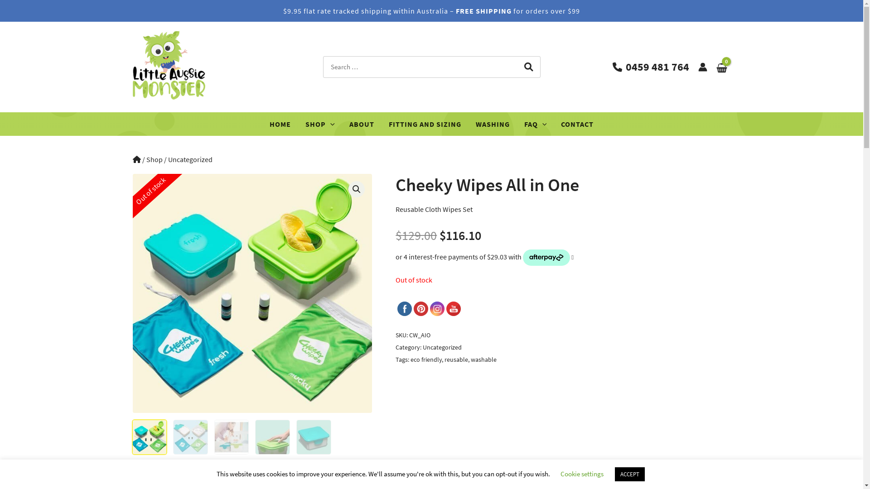  Describe the element at coordinates (456, 360) in the screenshot. I see `reusable` at that location.